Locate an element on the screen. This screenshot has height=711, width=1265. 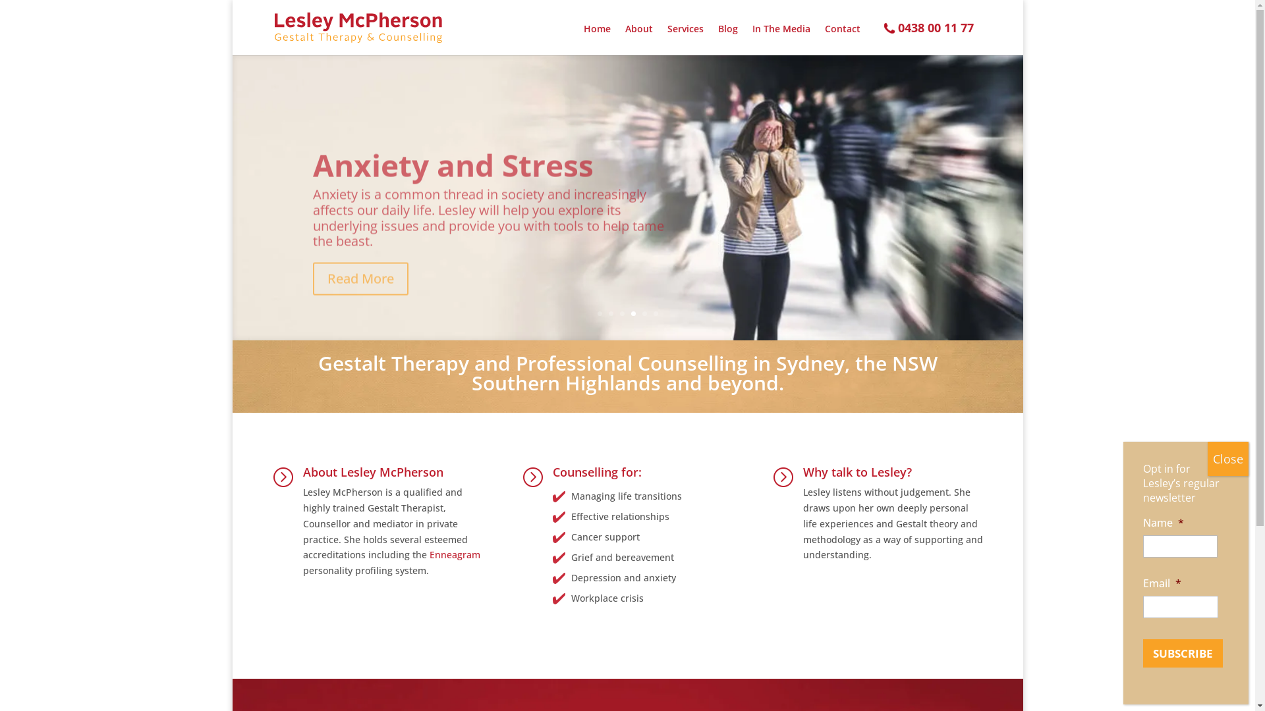
Enneagram is located at coordinates (455, 554).